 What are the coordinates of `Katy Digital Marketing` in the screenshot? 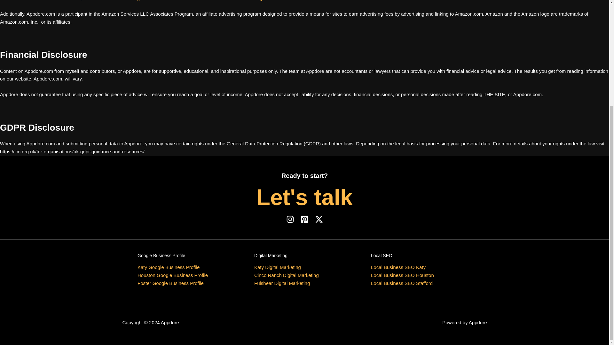 It's located at (277, 267).